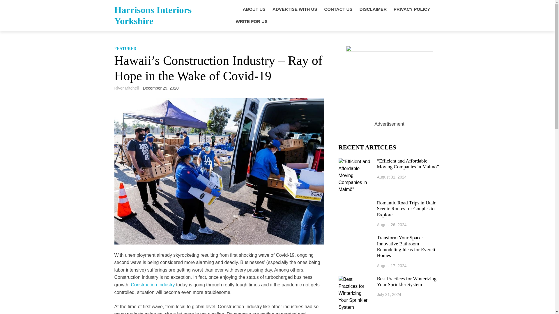 This screenshot has height=314, width=559. What do you see at coordinates (153, 15) in the screenshot?
I see `Harrisons Interiors Yorkshire` at bounding box center [153, 15].